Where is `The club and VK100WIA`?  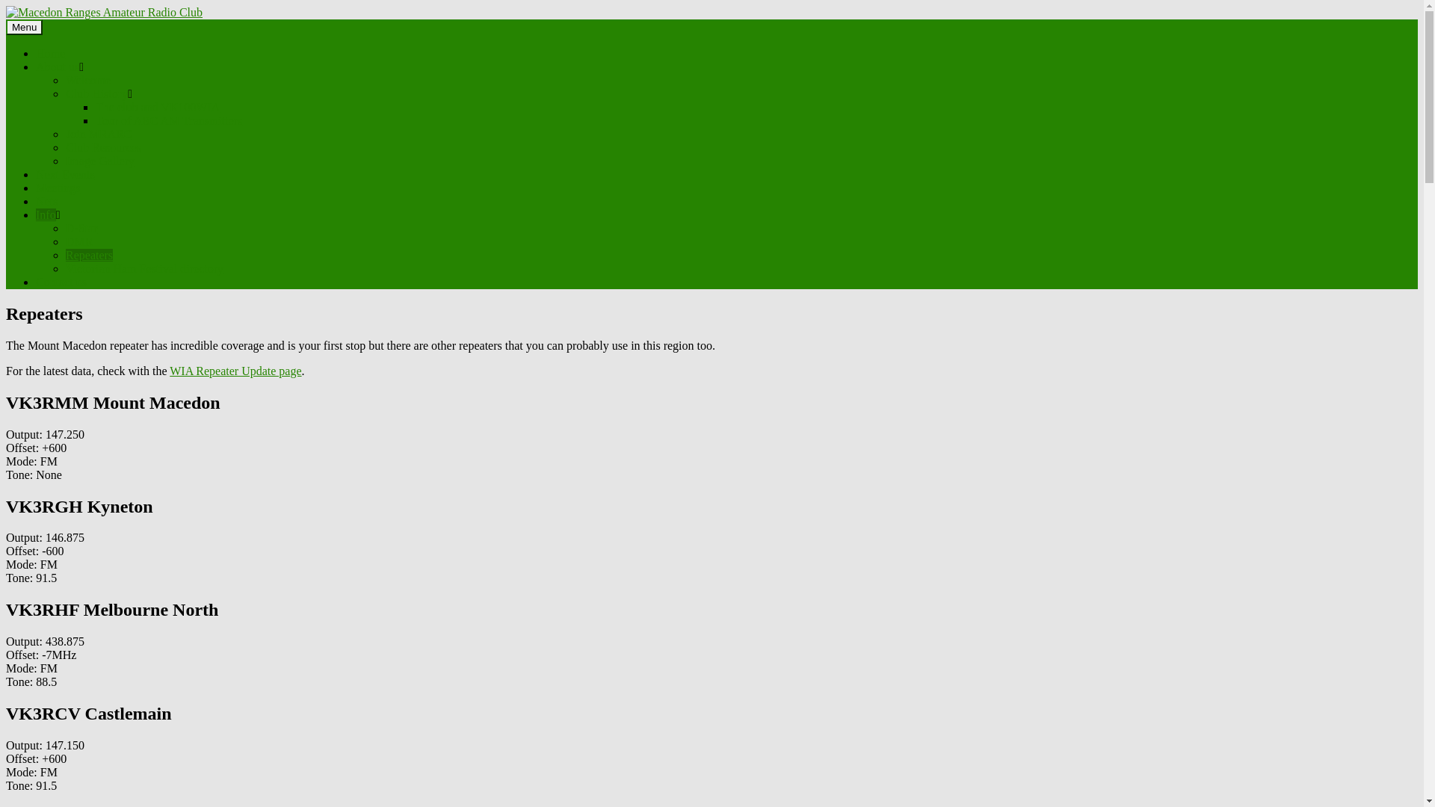
The club and VK100WIA is located at coordinates (158, 108).